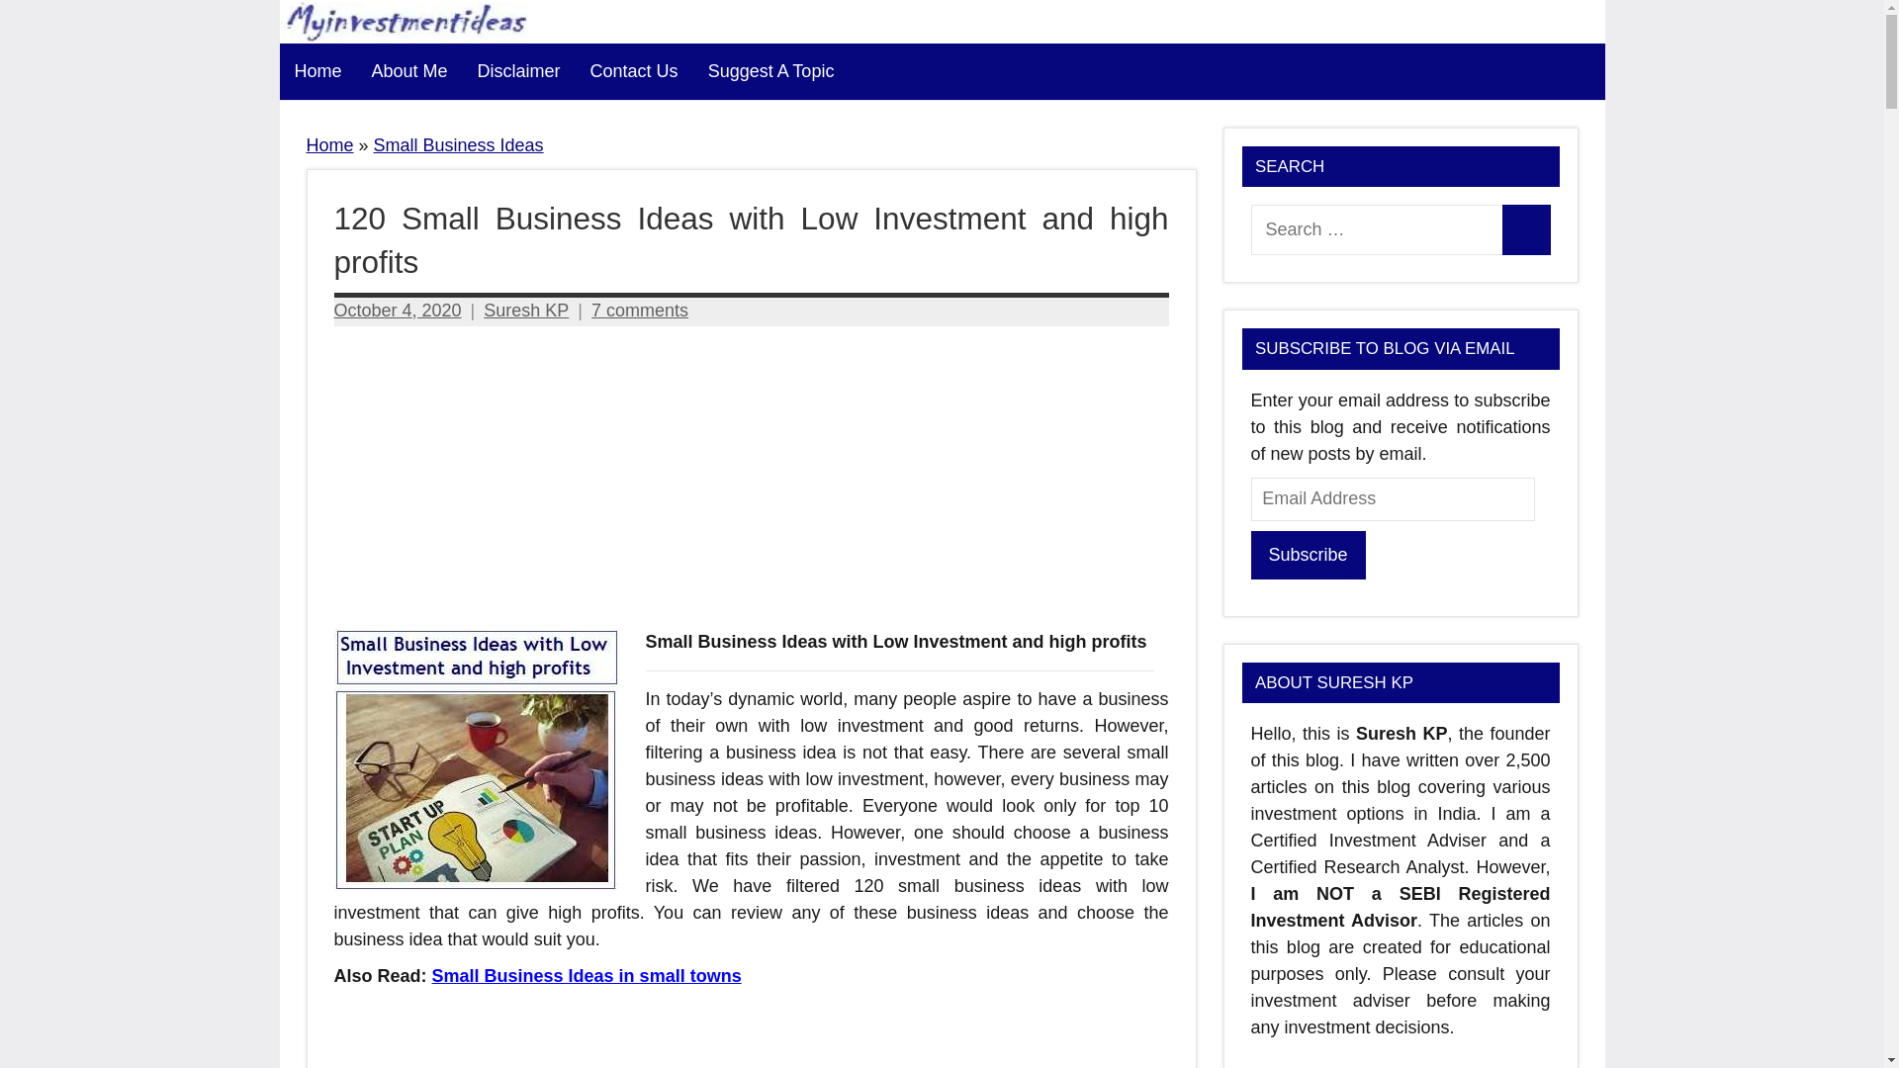  What do you see at coordinates (752, 1033) in the screenshot?
I see `Advertisement` at bounding box center [752, 1033].